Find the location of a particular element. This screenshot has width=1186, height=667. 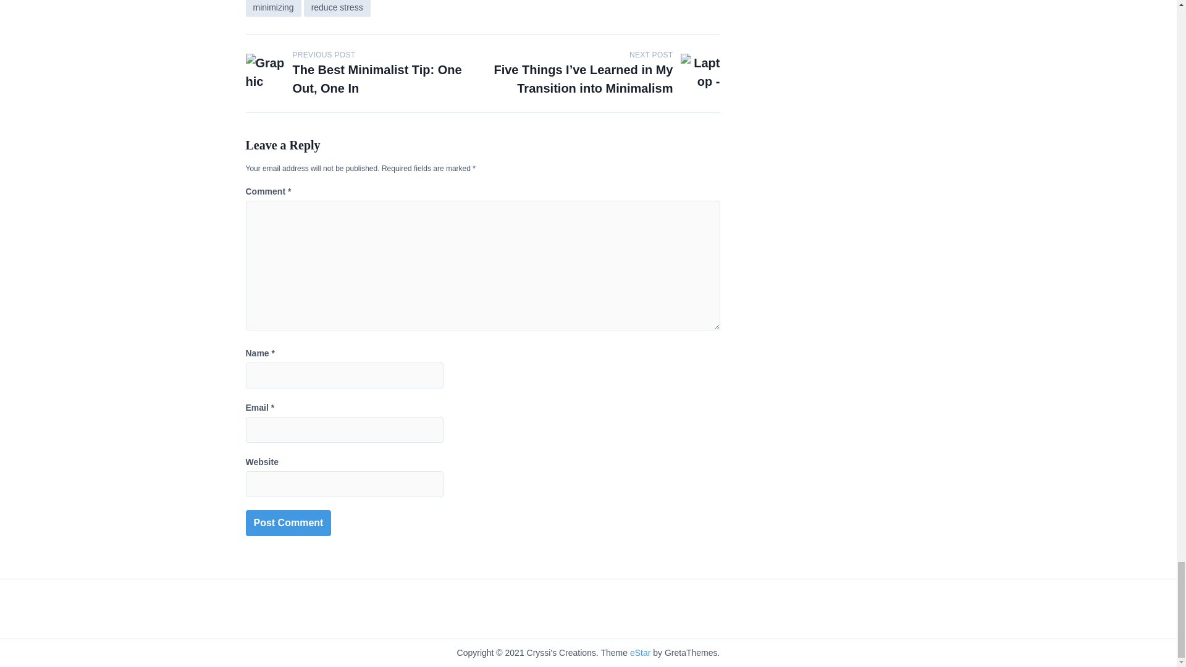

The Best Minimalist Tip: One Out, One In is located at coordinates (377, 79).